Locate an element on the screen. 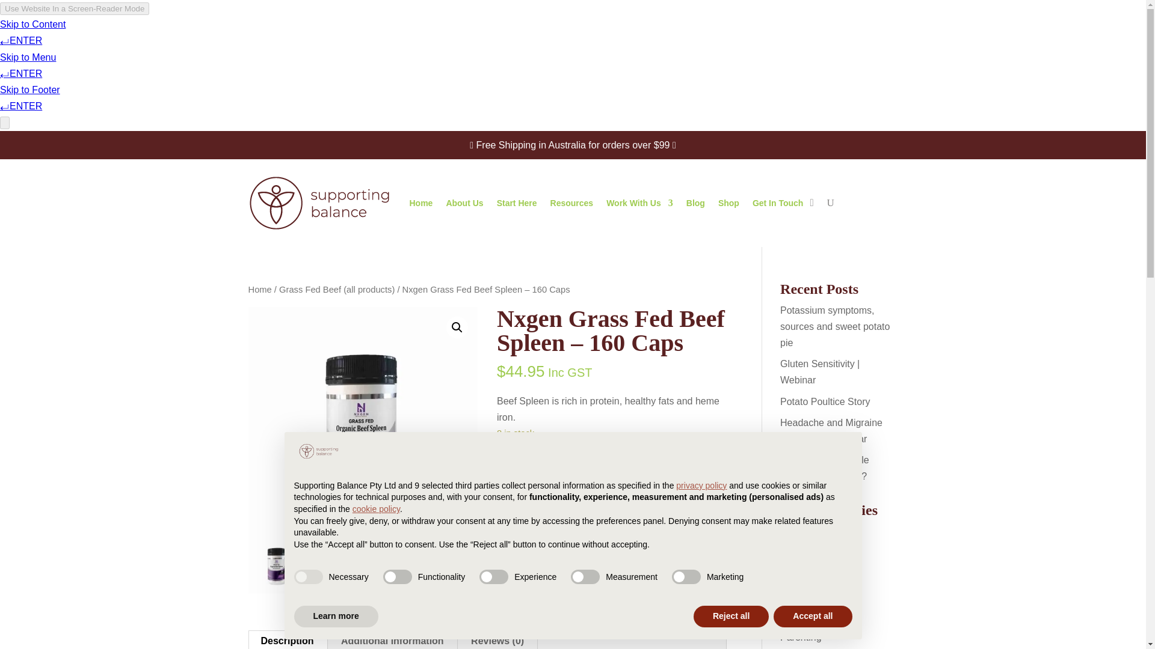 This screenshot has width=1155, height=649. nxgen is located at coordinates (563, 603).